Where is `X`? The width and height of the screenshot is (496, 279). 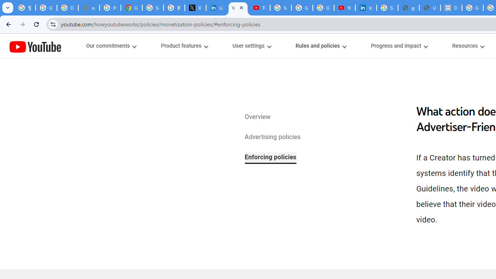 X is located at coordinates (195, 8).